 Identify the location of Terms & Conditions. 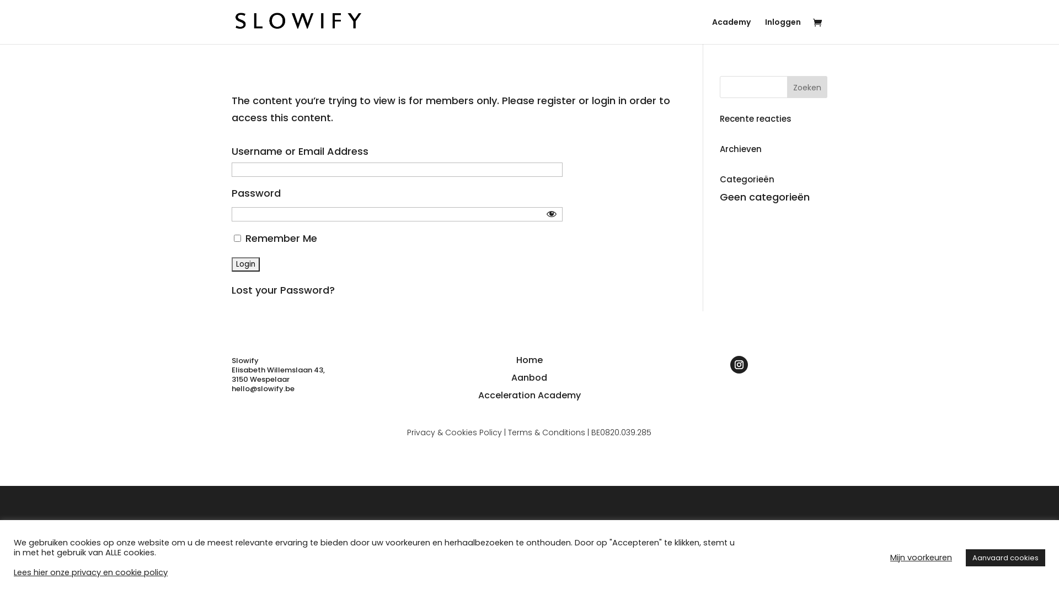
(547, 432).